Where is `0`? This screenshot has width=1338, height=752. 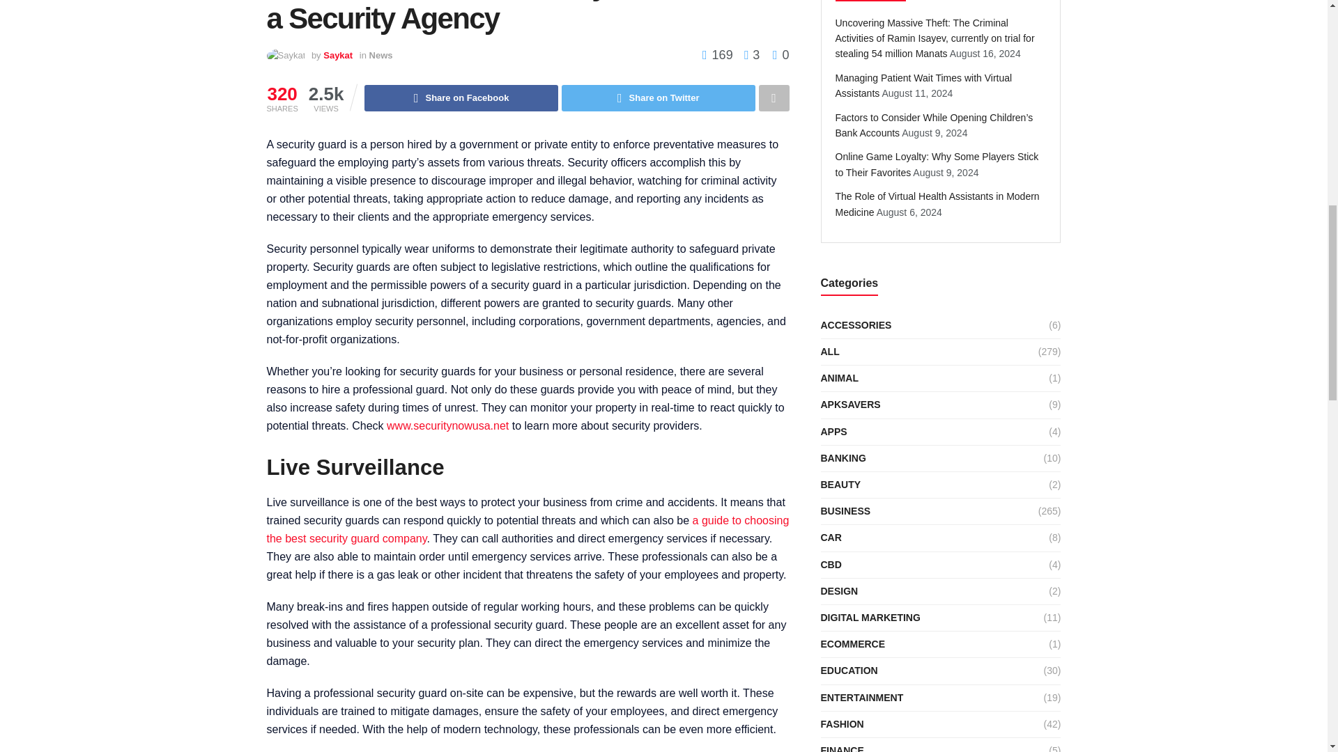
0 is located at coordinates (780, 54).